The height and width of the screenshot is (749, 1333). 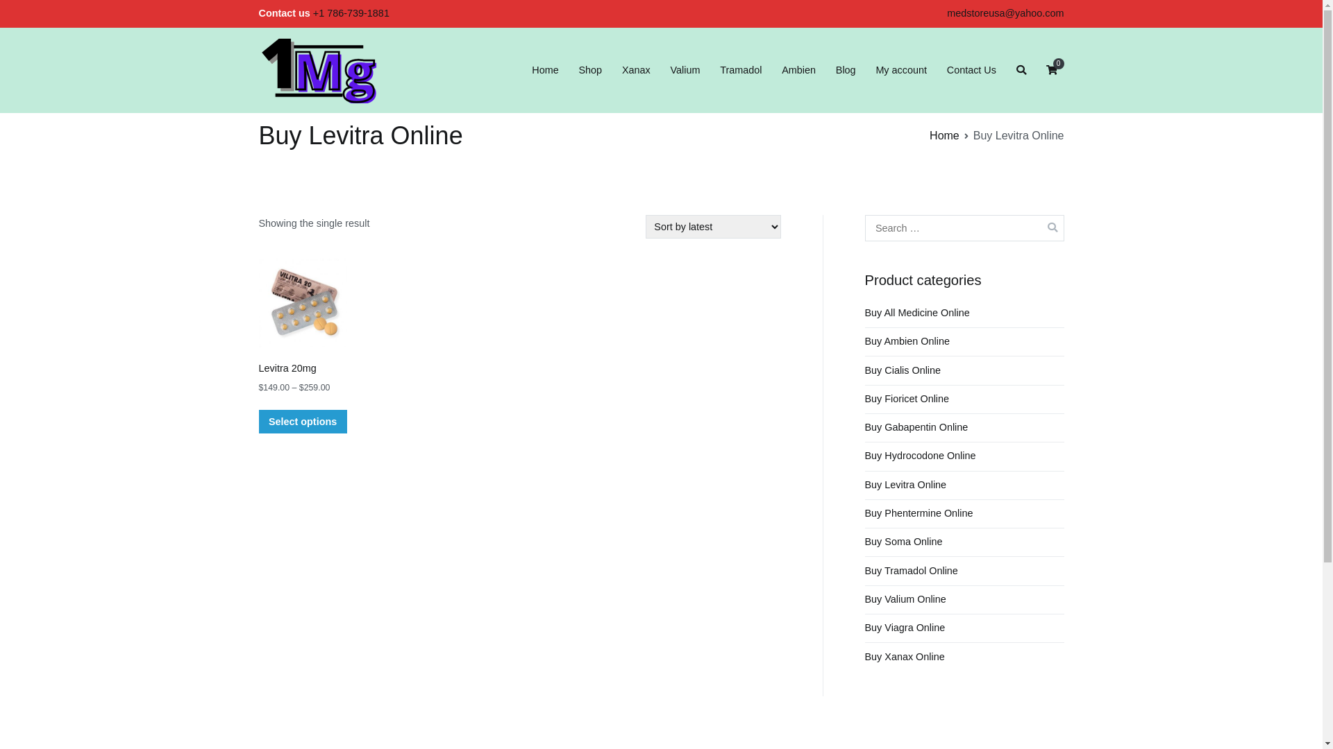 I want to click on Buy Levitra Online, so click(x=906, y=485).